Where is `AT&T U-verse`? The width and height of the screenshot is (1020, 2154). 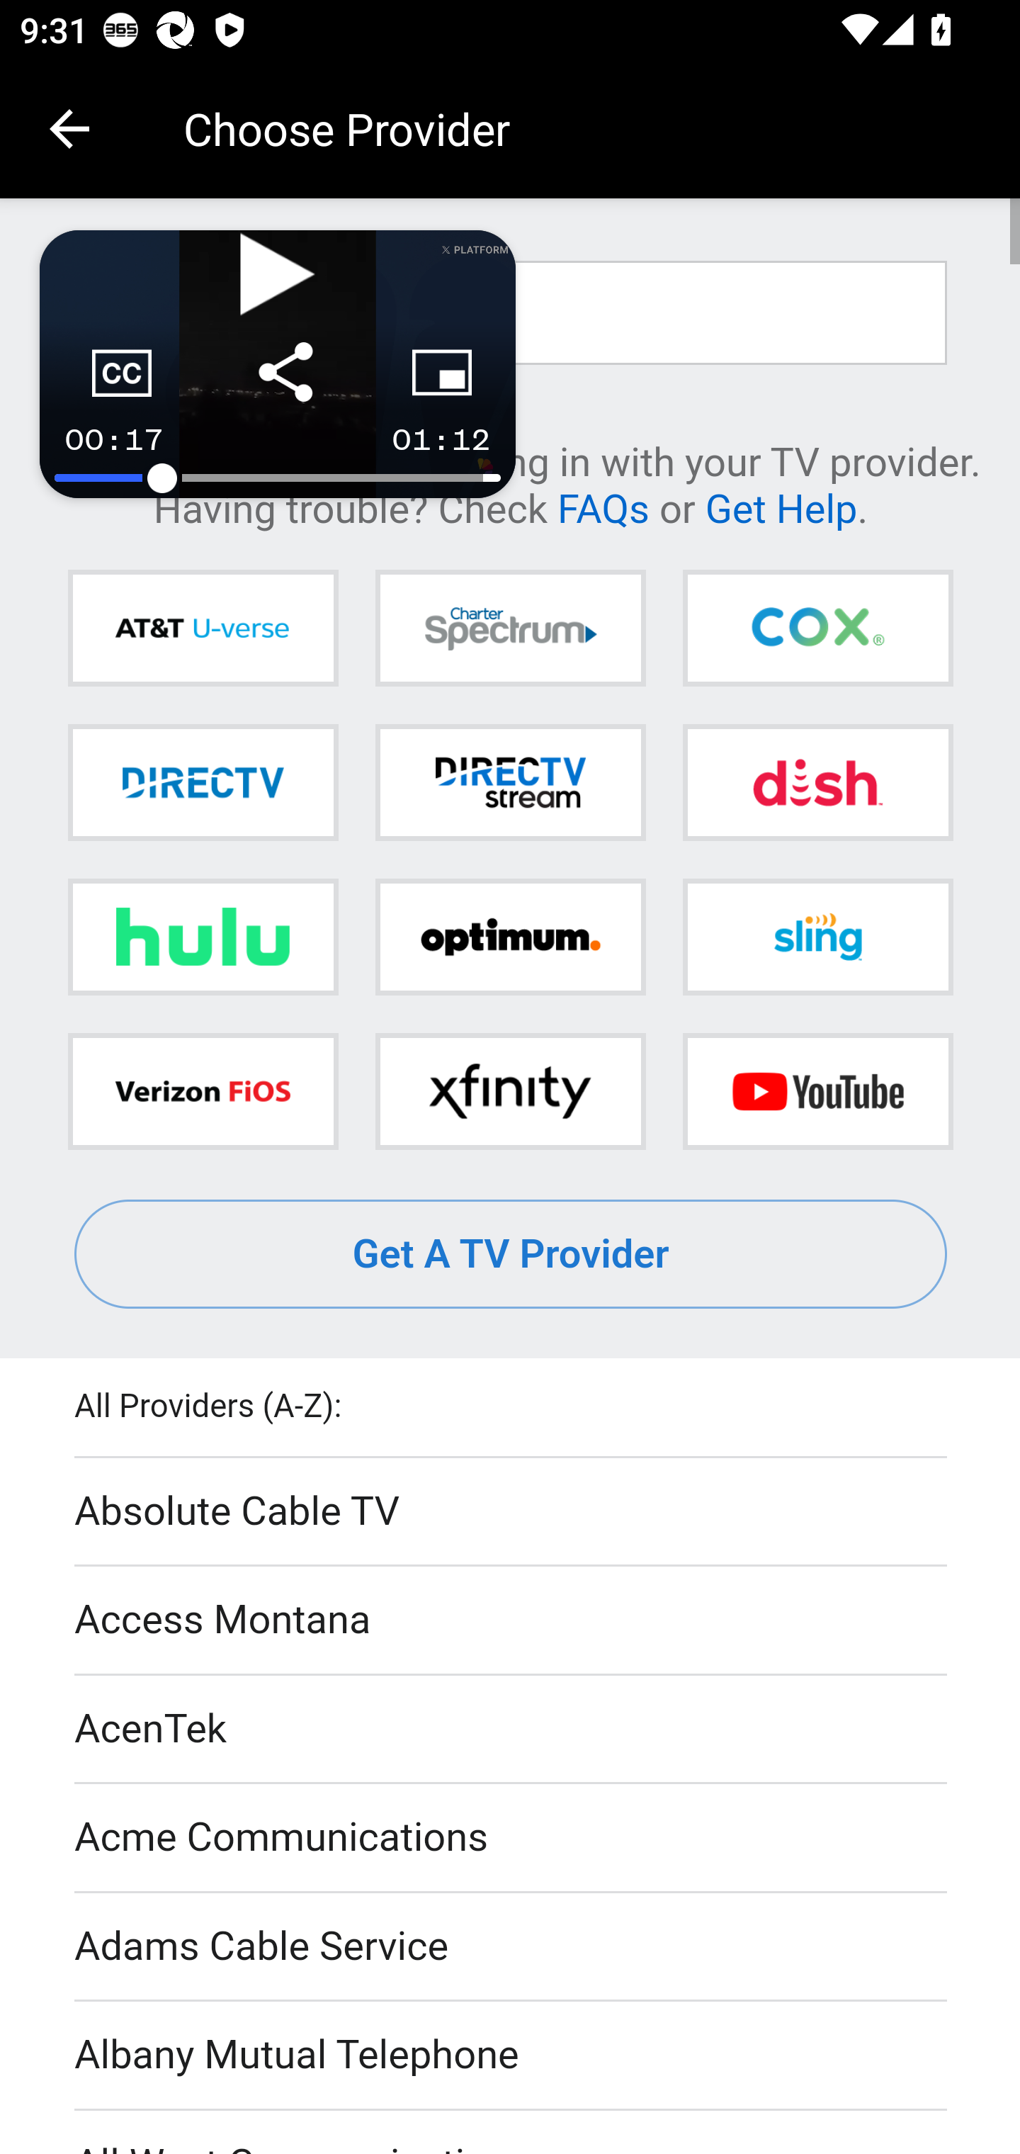 AT&T U-verse is located at coordinates (203, 628).